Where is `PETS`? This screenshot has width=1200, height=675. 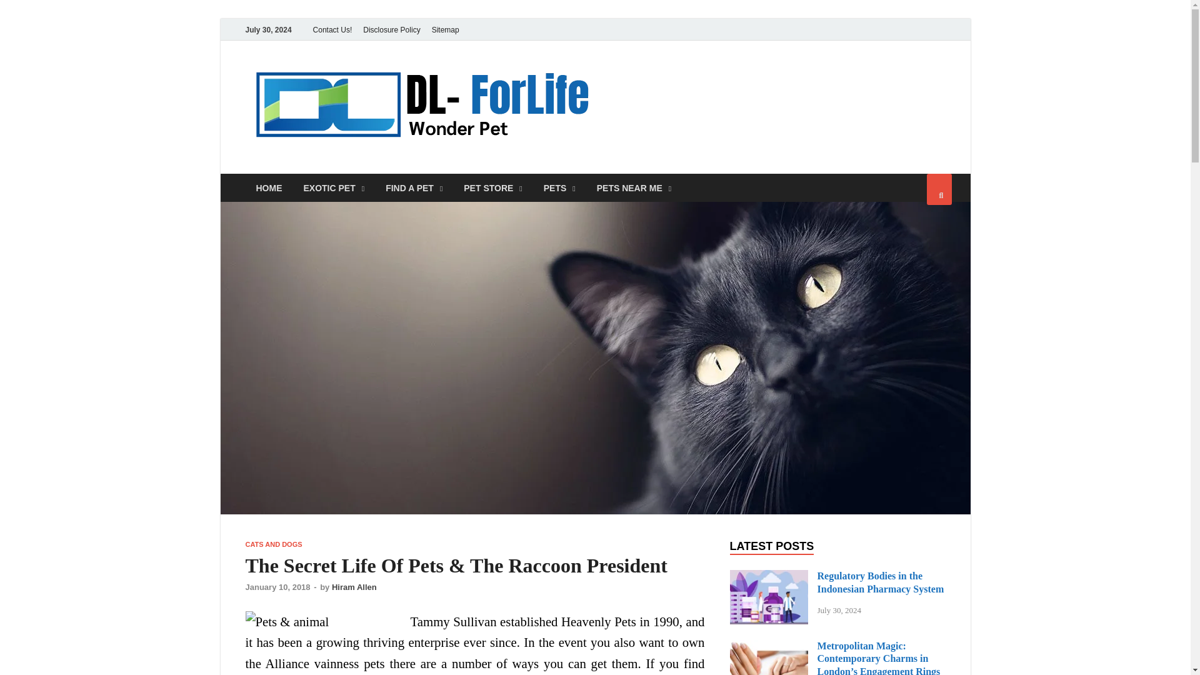
PETS is located at coordinates (559, 187).